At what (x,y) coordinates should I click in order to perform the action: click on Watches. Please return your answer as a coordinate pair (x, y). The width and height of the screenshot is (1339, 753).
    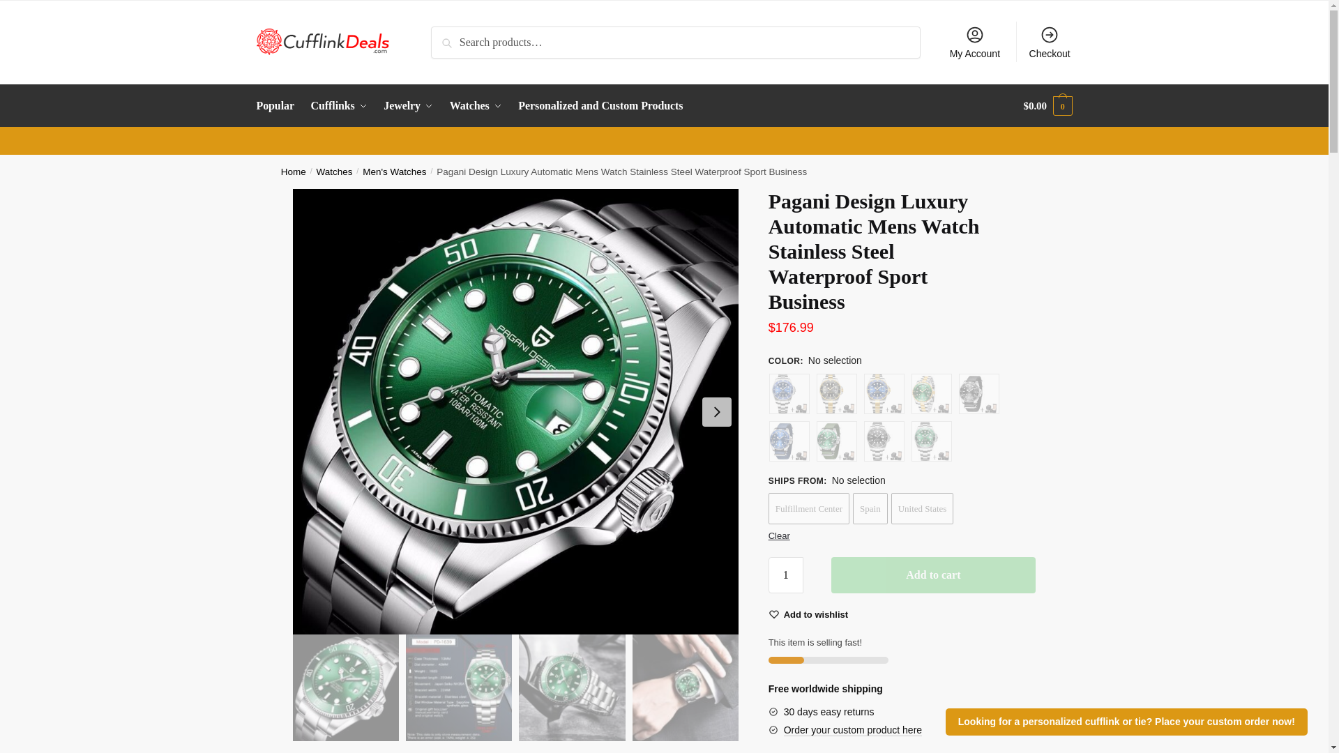
    Looking at the image, I should click on (476, 106).